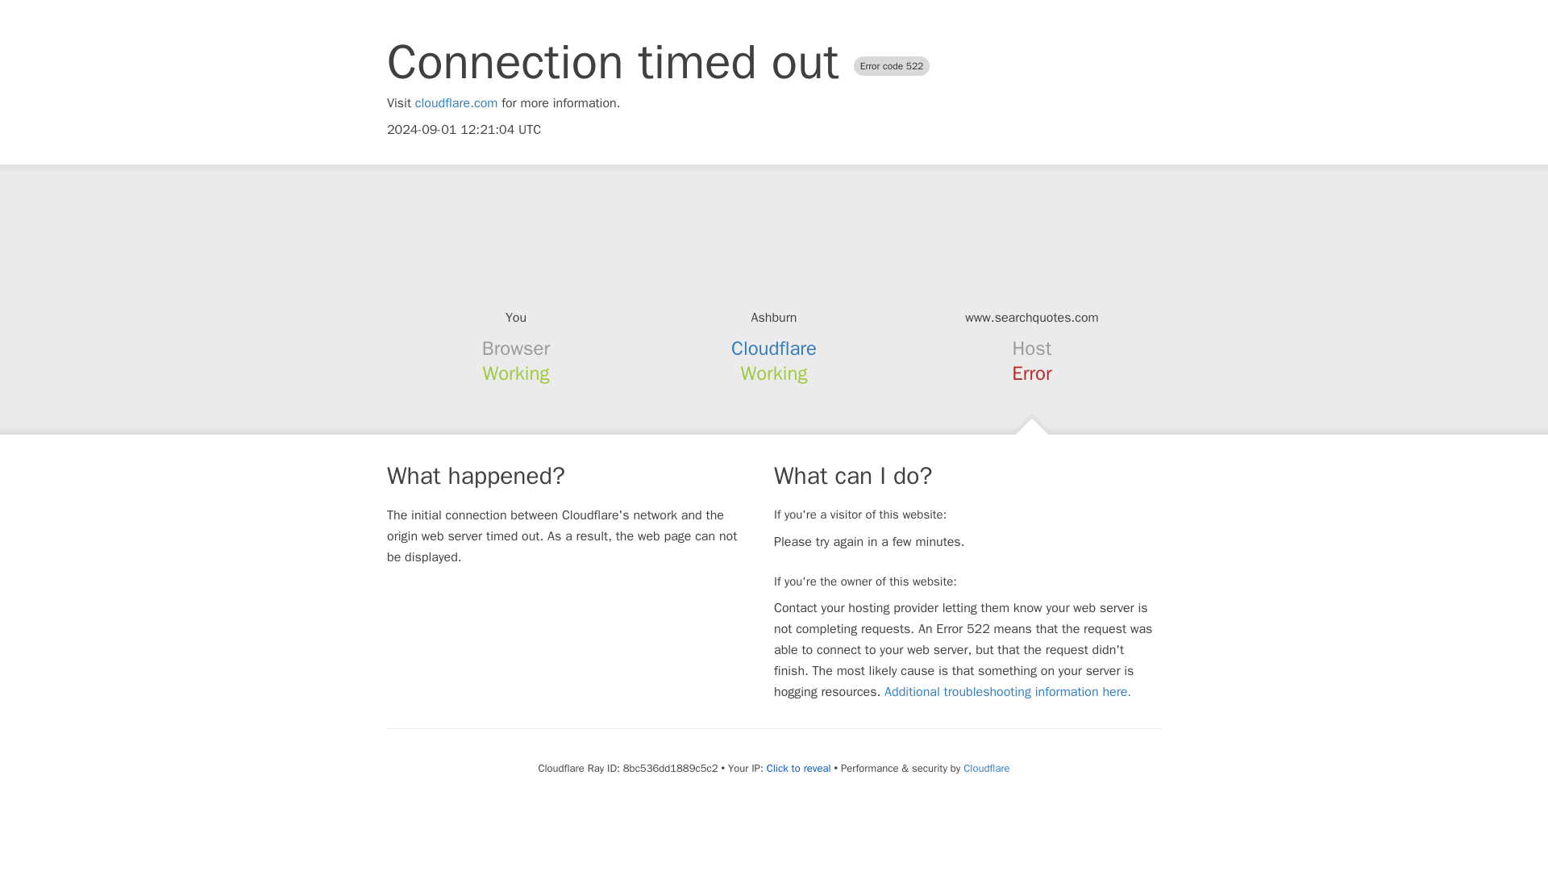  What do you see at coordinates (1008, 692) in the screenshot?
I see `Additional troubleshooting information here.` at bounding box center [1008, 692].